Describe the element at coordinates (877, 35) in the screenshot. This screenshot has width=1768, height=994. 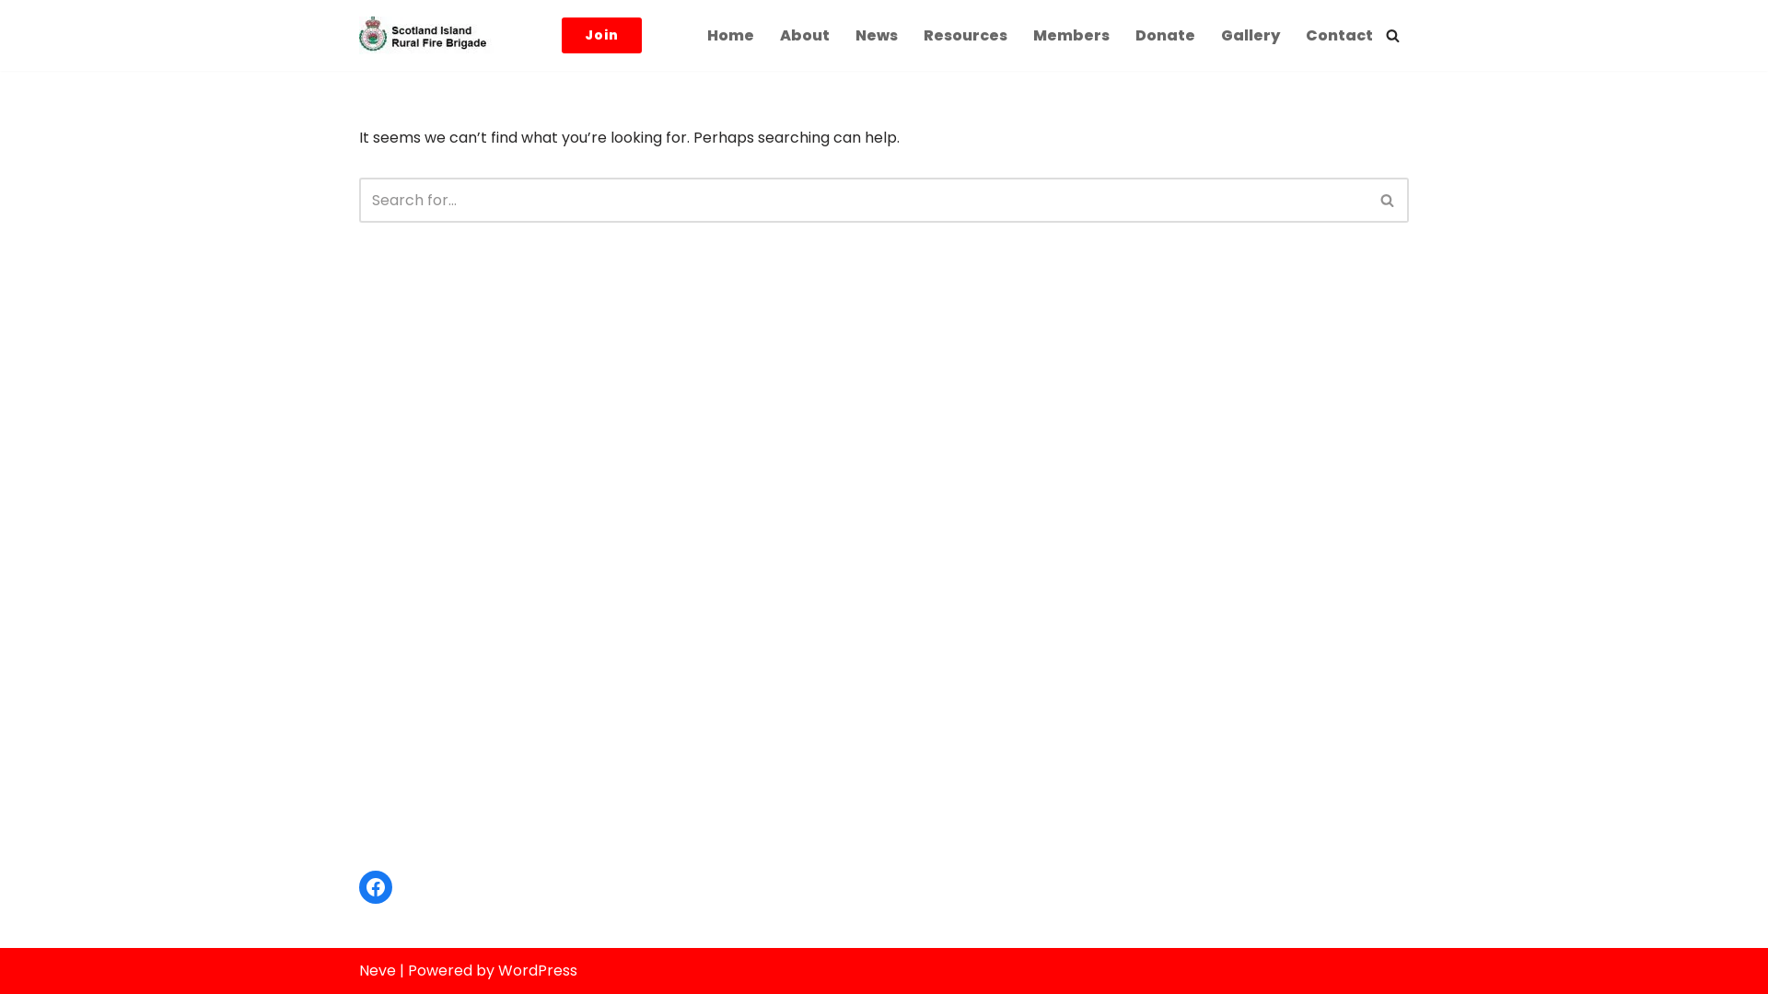
I see `News` at that location.